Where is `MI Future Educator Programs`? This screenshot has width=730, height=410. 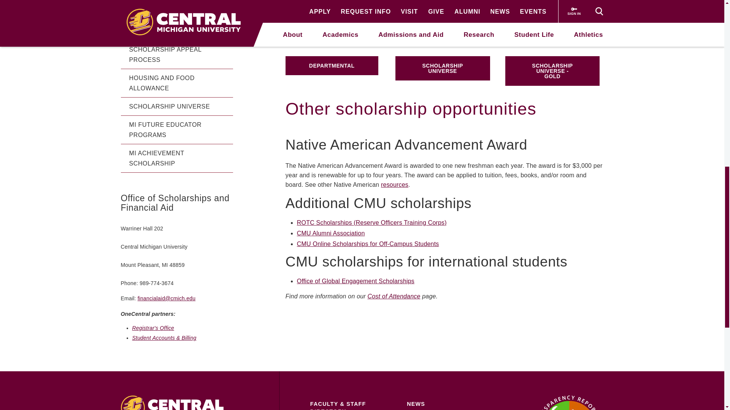 MI Future Educator Programs is located at coordinates (177, 130).